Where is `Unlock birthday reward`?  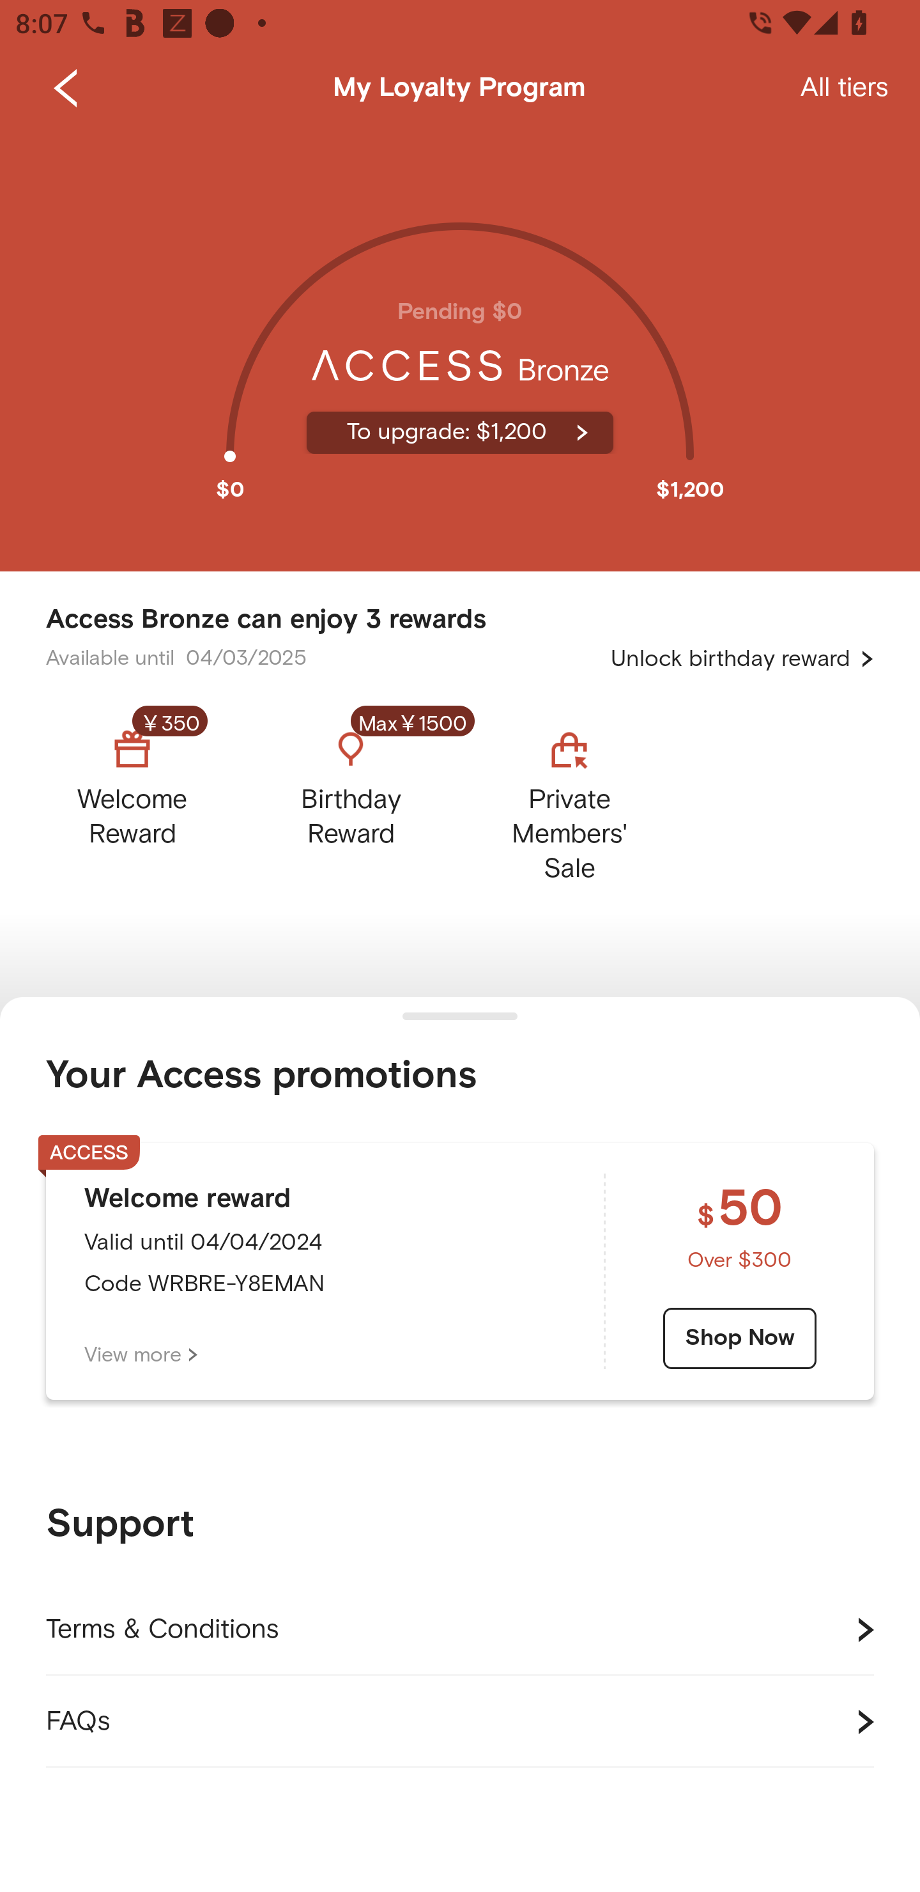 Unlock birthday reward is located at coordinates (742, 659).